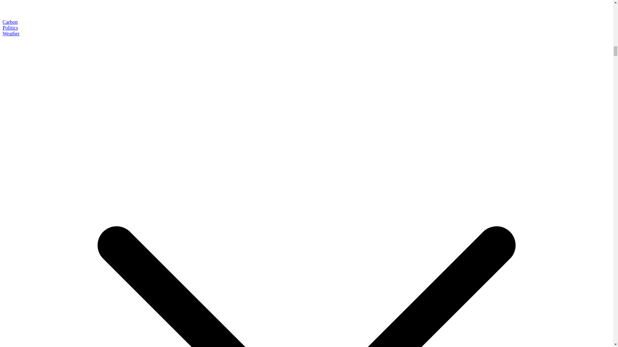 This screenshot has height=347, width=618. What do you see at coordinates (10, 28) in the screenshot?
I see `Politics` at bounding box center [10, 28].